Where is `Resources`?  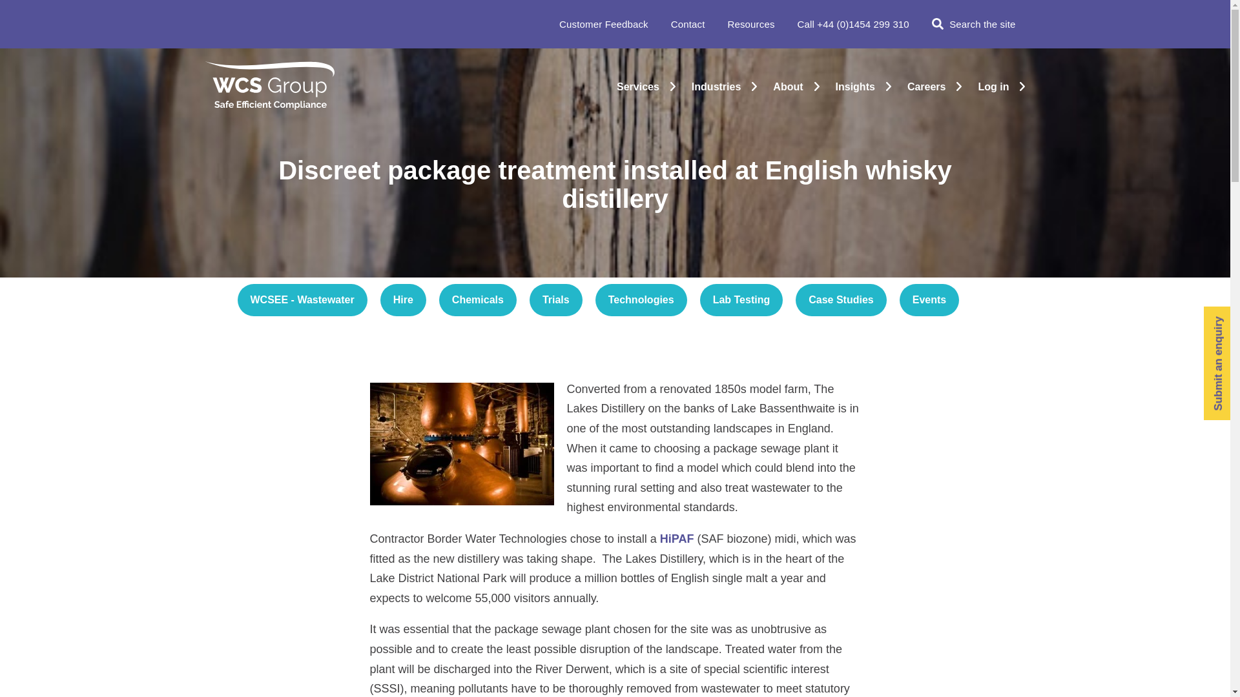
Resources is located at coordinates (750, 25).